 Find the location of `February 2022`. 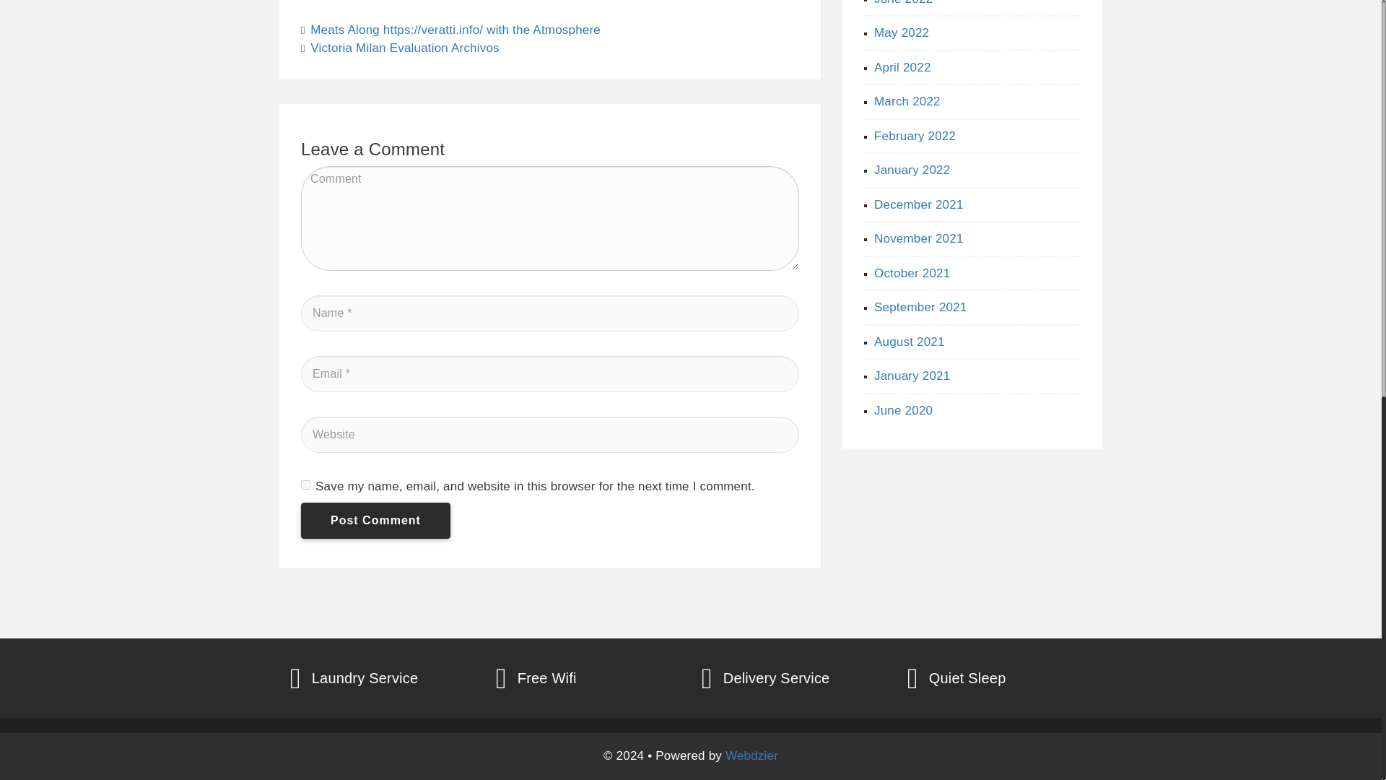

February 2022 is located at coordinates (915, 135).